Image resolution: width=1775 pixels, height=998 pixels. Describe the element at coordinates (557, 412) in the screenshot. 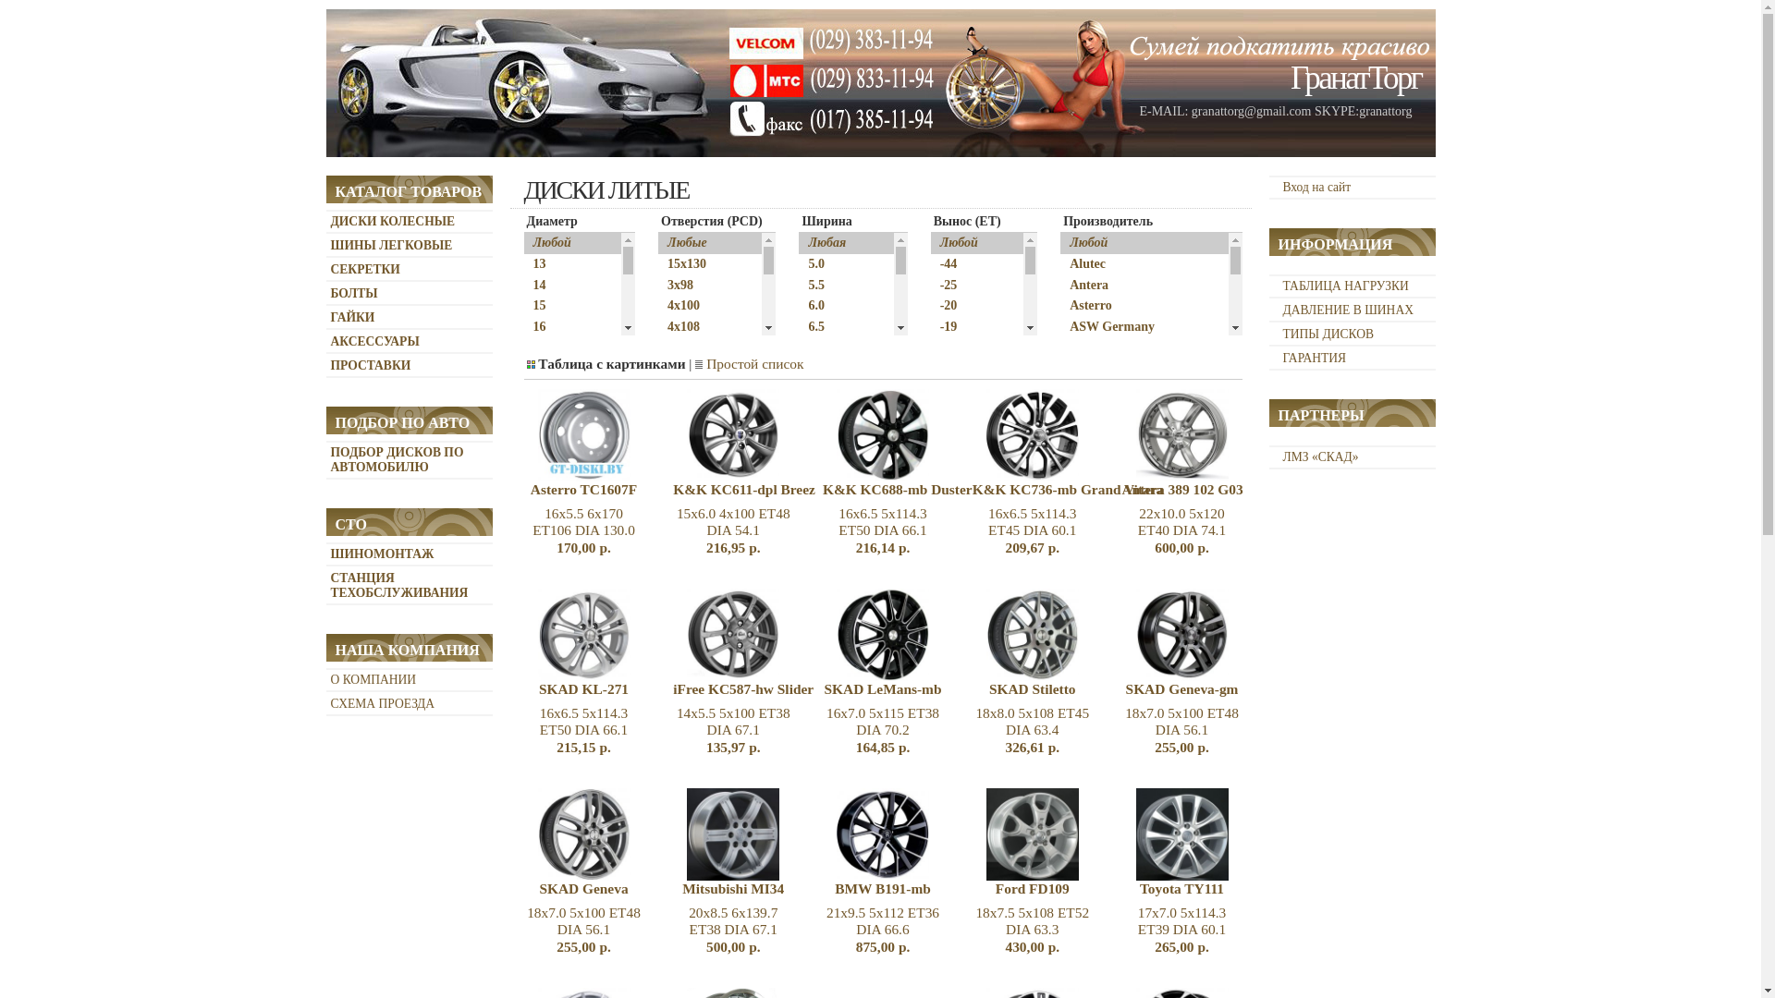

I see `19` at that location.